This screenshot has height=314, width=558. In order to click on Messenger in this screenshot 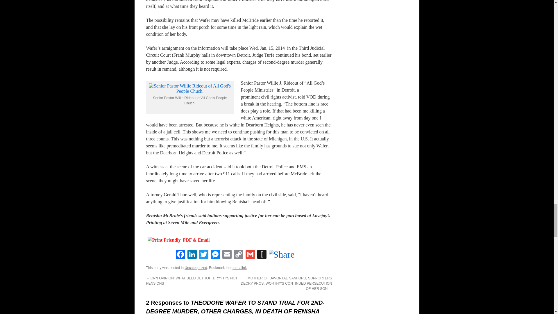, I will do `click(215, 255)`.